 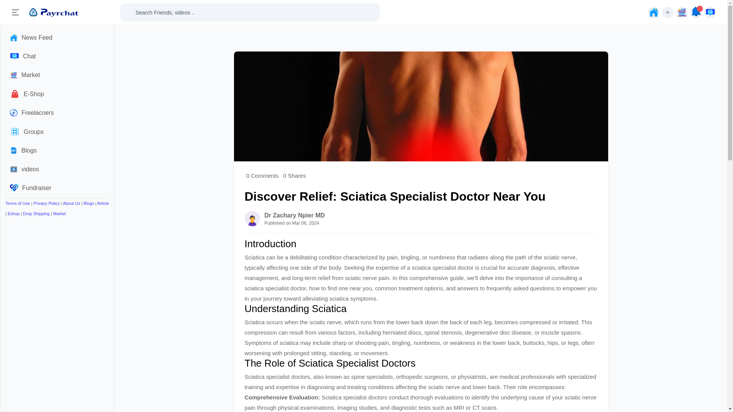 I want to click on Chat, so click(x=57, y=56).